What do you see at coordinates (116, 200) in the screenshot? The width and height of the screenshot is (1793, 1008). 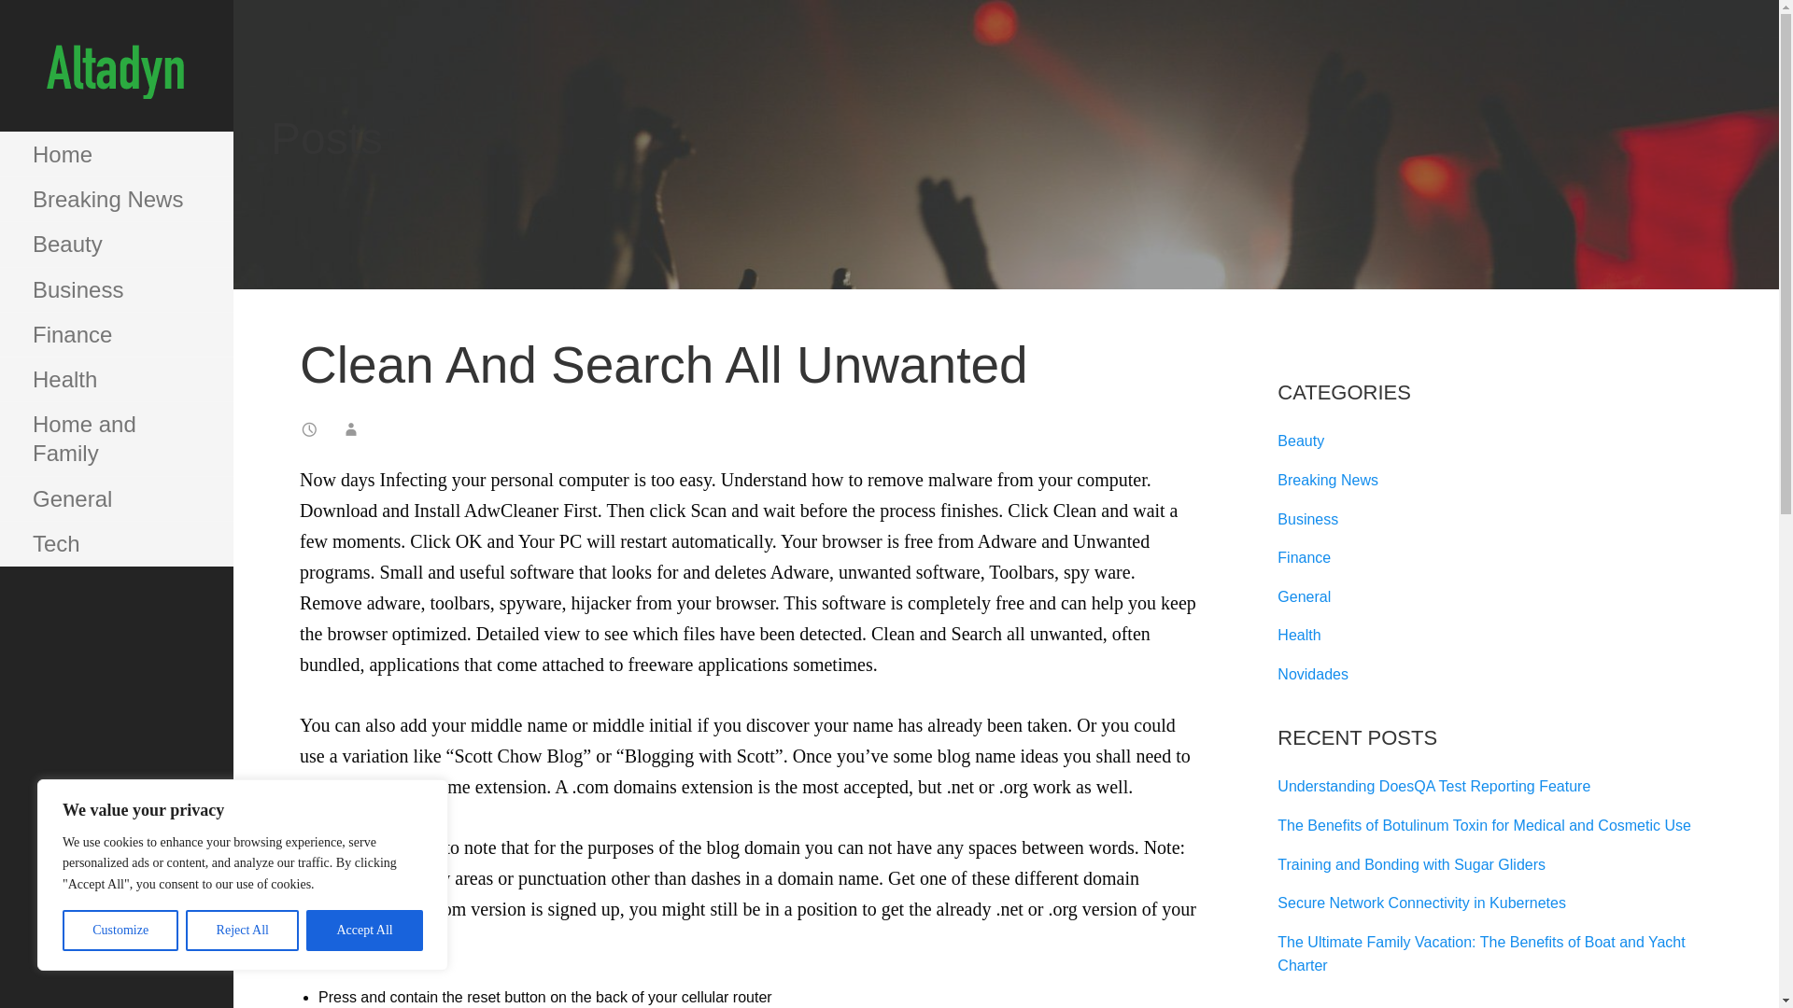 I see `Breaking News` at bounding box center [116, 200].